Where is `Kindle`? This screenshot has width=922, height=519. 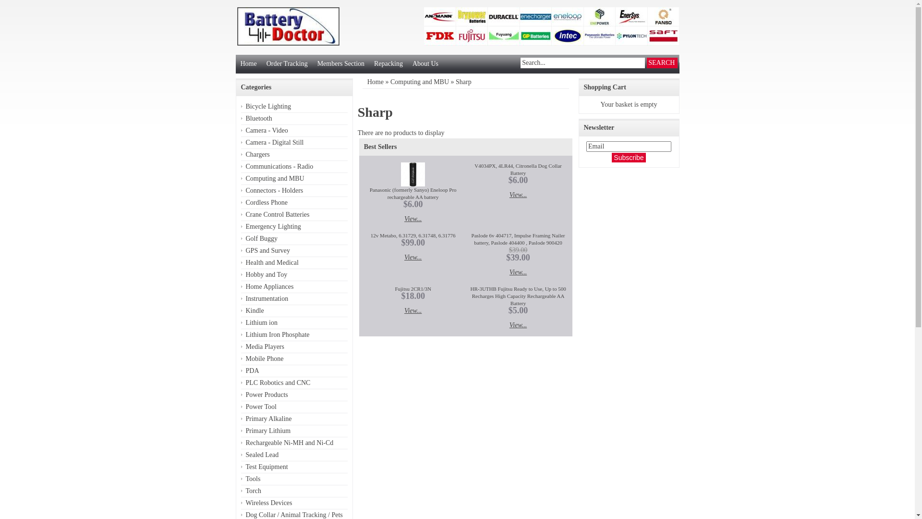 Kindle is located at coordinates (294, 311).